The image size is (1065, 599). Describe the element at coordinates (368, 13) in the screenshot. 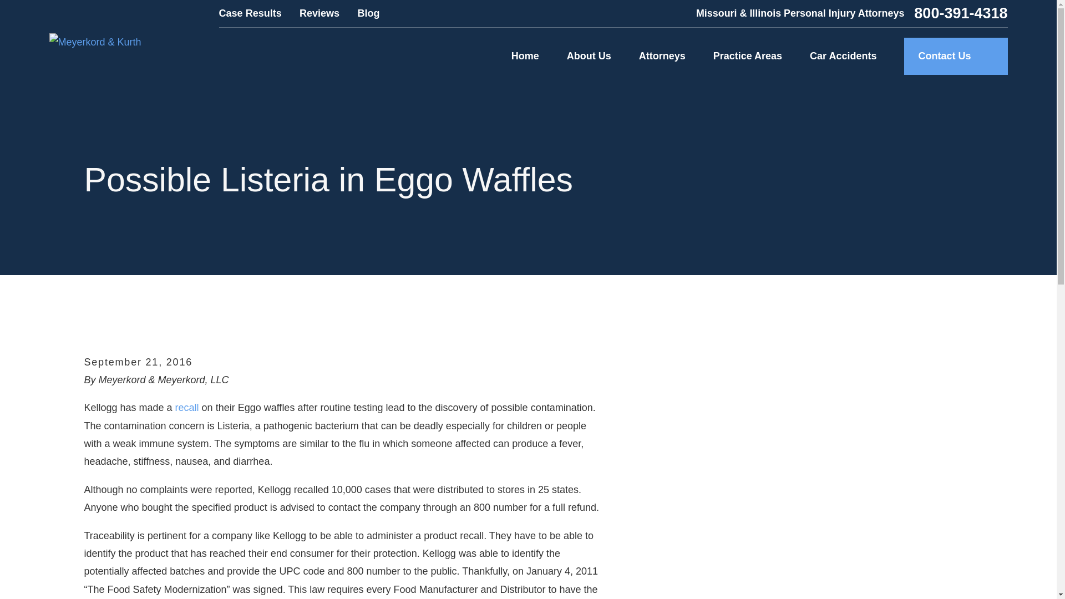

I see `Blog` at that location.